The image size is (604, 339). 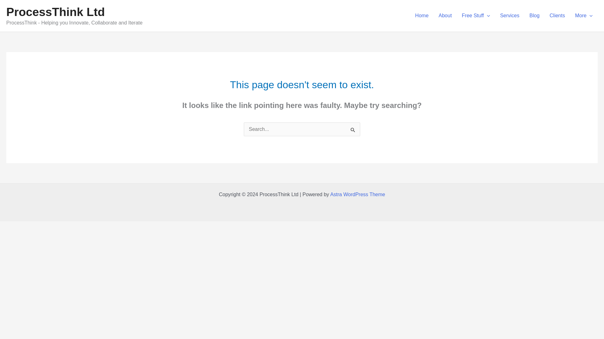 I want to click on Free Stuff, so click(x=476, y=16).